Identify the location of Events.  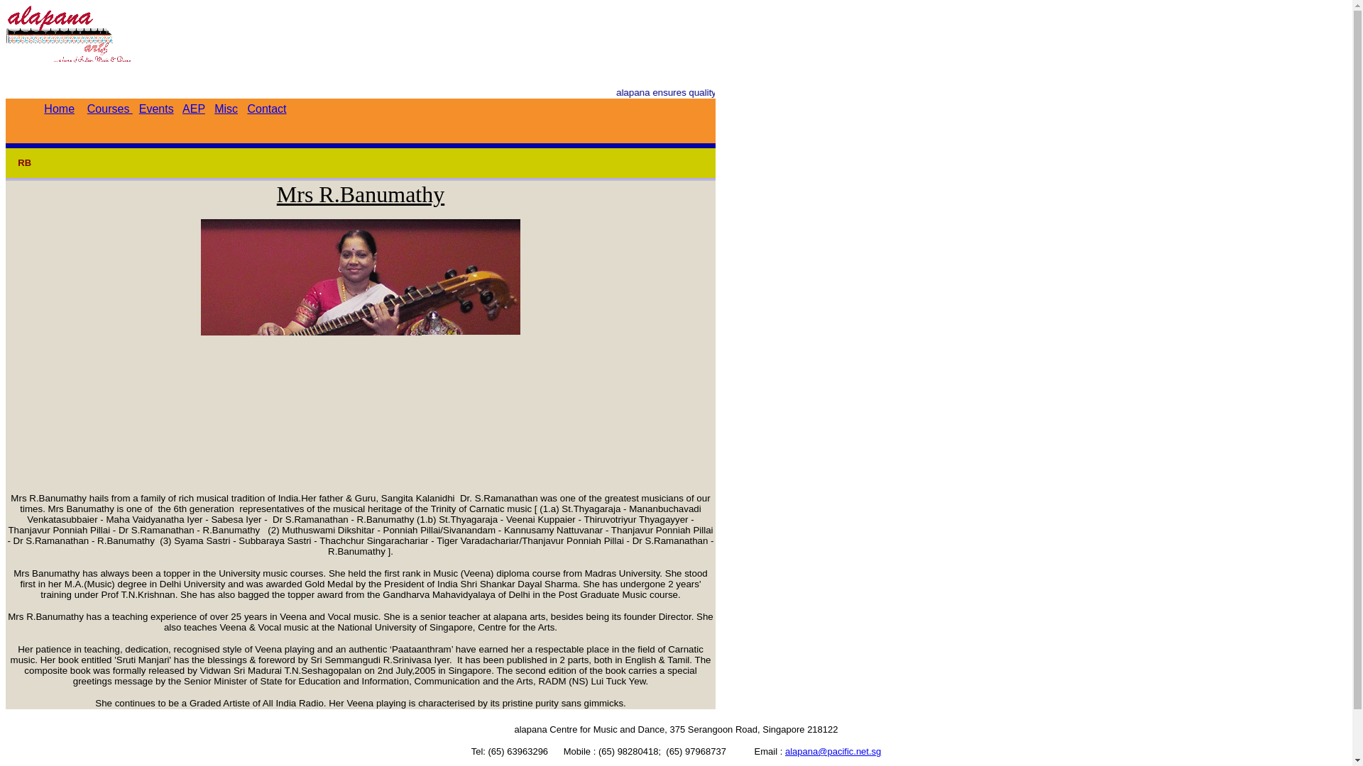
(156, 108).